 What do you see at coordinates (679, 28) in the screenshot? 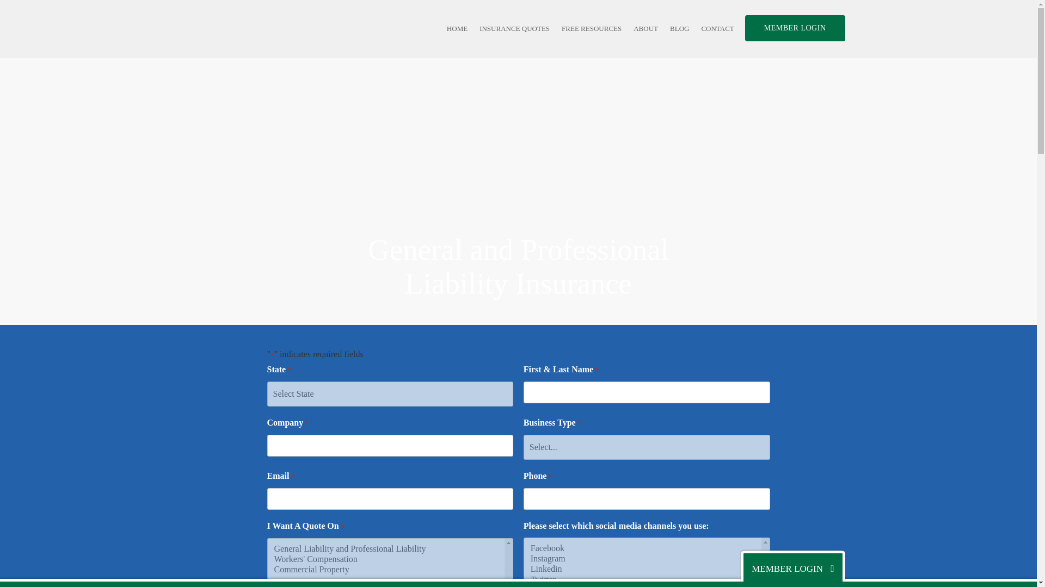
I see `BLOG` at bounding box center [679, 28].